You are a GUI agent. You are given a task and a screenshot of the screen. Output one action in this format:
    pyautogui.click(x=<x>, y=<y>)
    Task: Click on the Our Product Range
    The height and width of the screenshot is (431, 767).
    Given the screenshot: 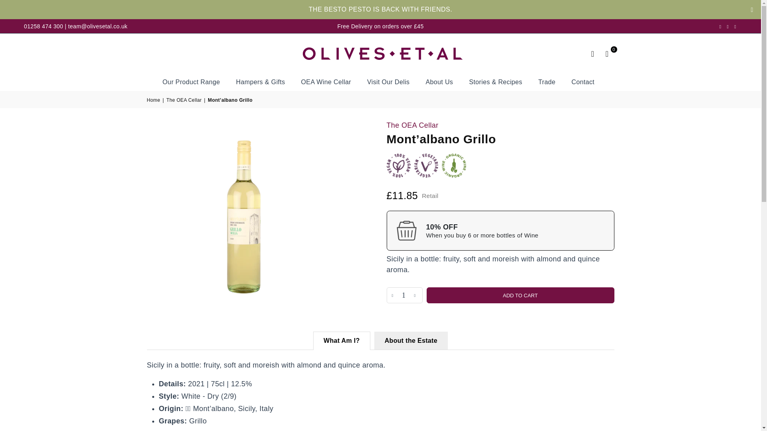 What is the action you would take?
    pyautogui.click(x=191, y=81)
    